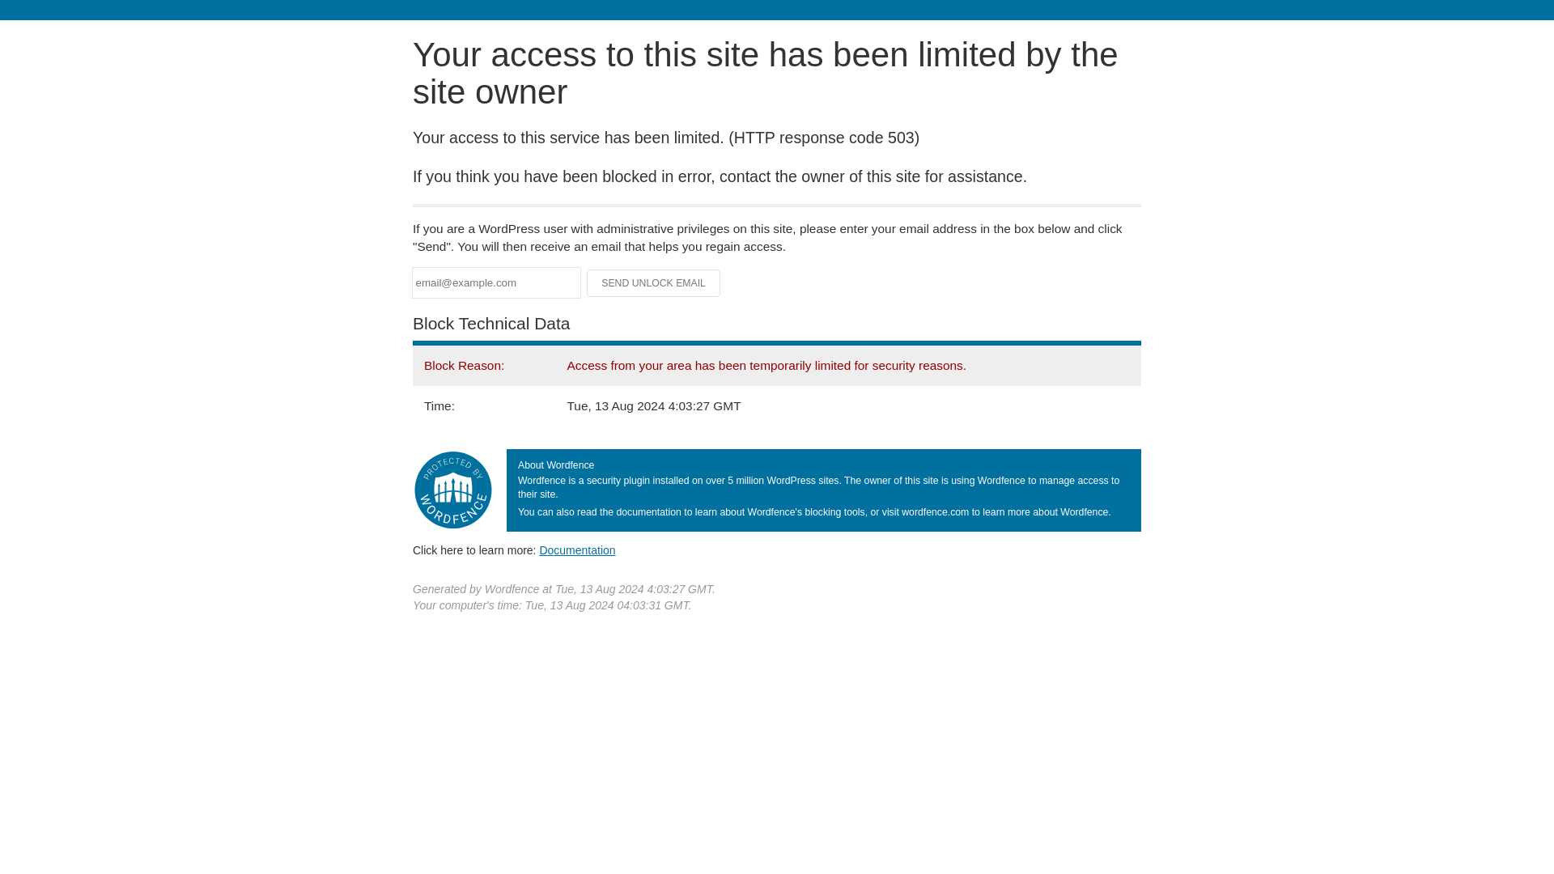 This screenshot has height=874, width=1554. I want to click on Documentation, so click(577, 549).